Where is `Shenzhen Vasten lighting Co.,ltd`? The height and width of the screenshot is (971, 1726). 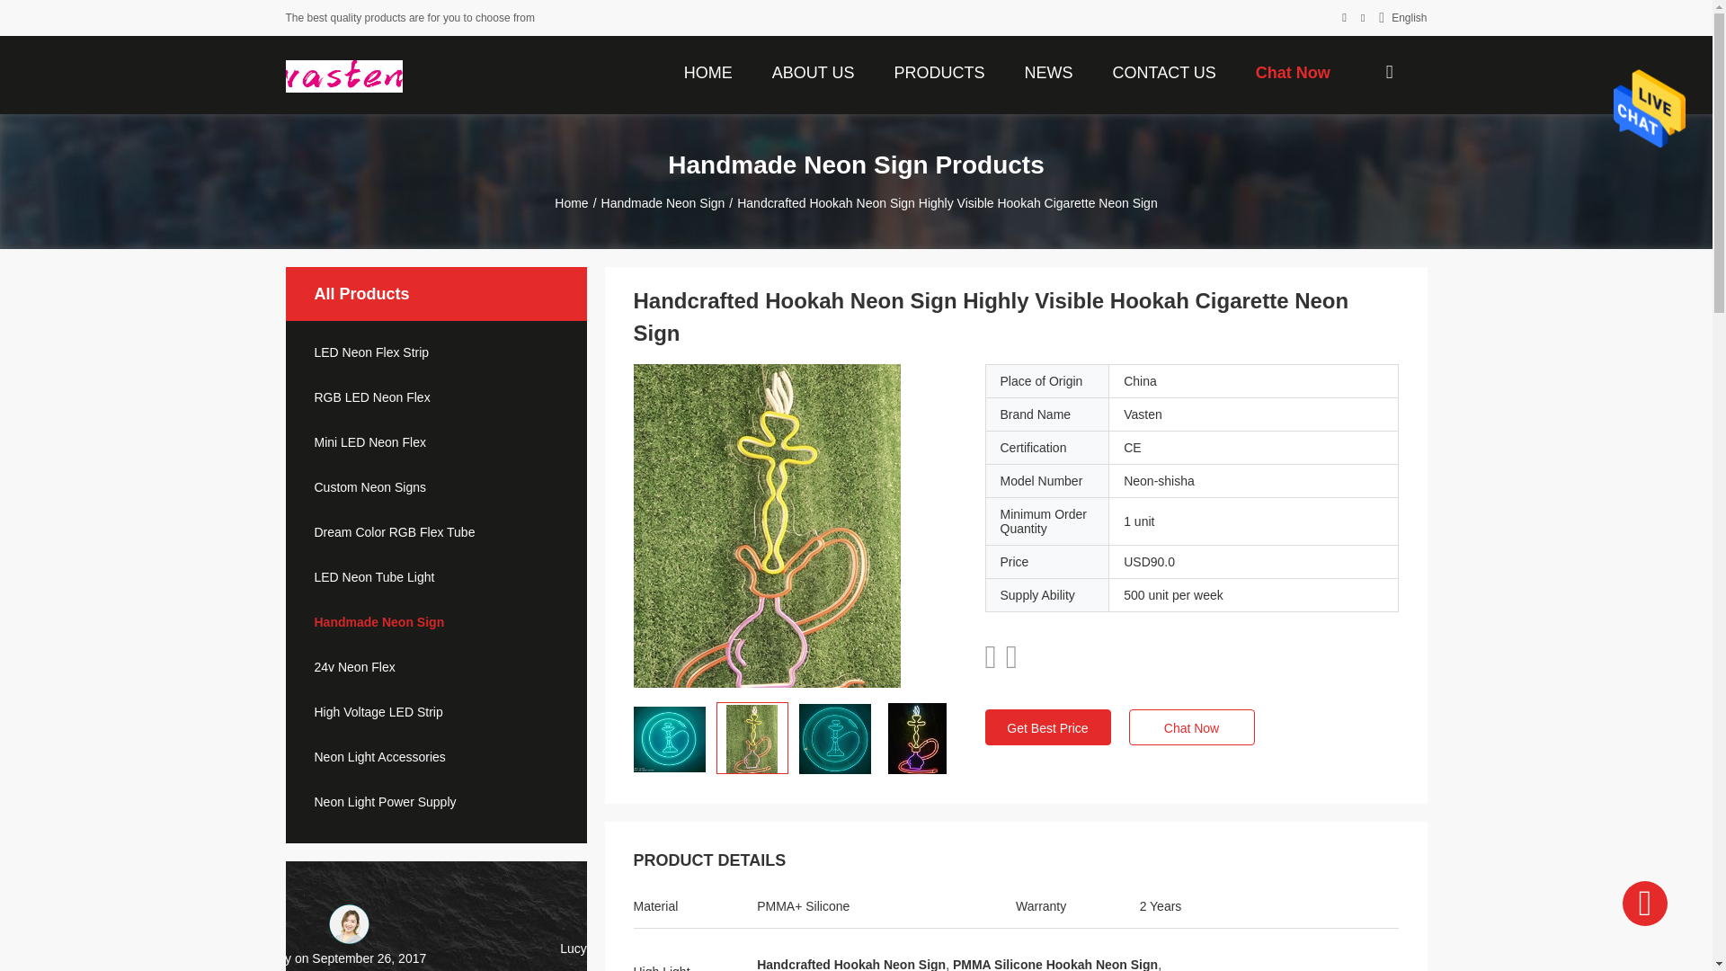 Shenzhen Vasten lighting Co.,ltd is located at coordinates (343, 75).